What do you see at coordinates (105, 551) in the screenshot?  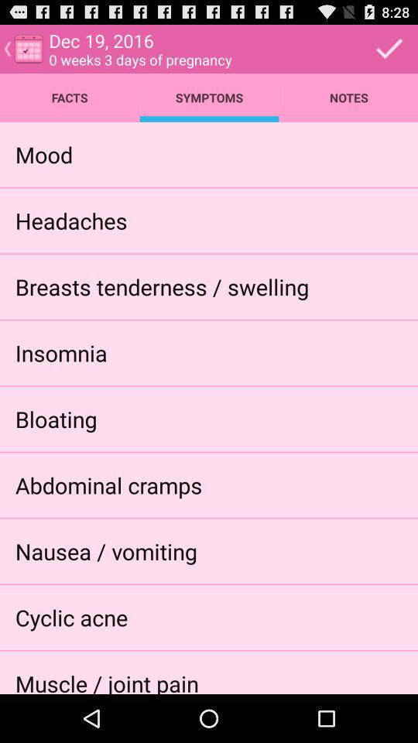 I see `tap the nausea / vomiting icon` at bounding box center [105, 551].